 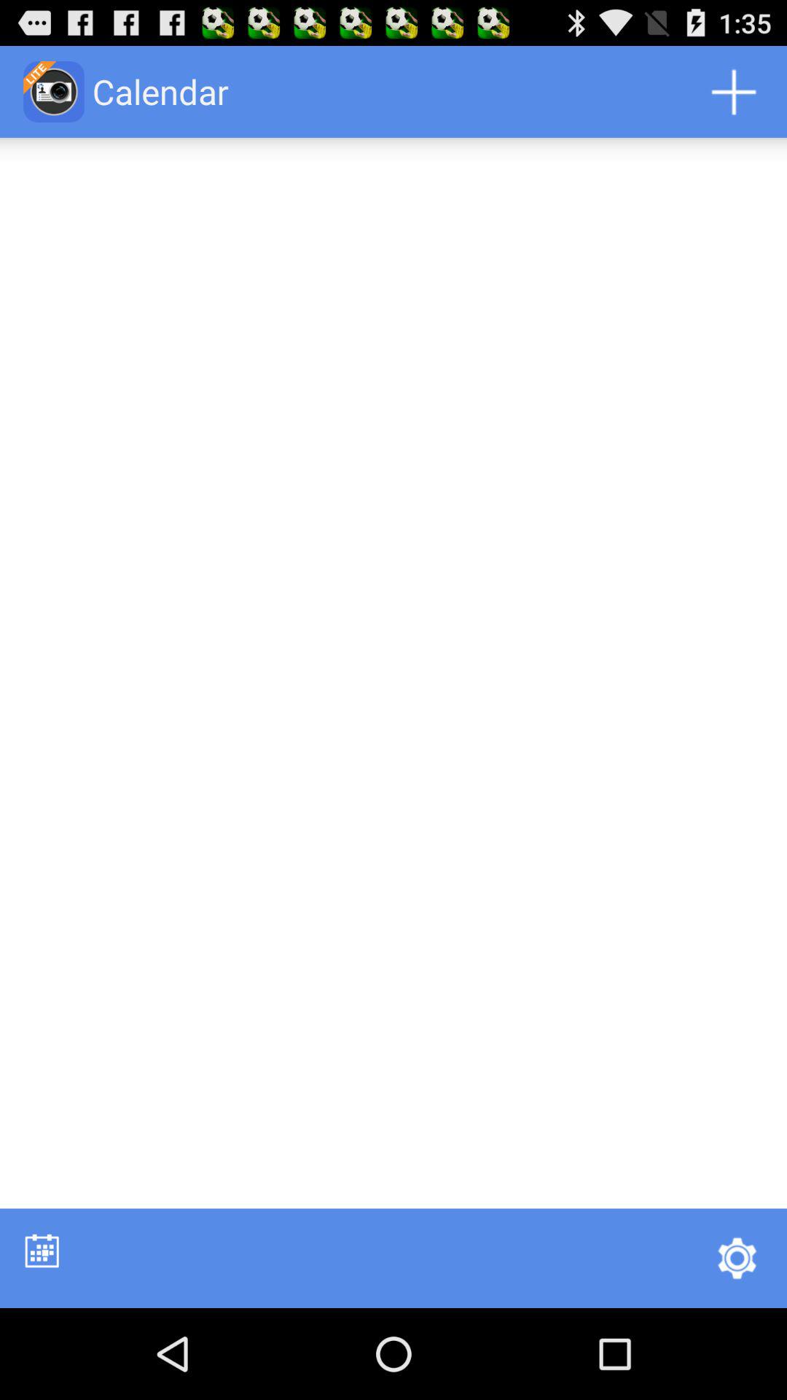 I want to click on open up settings, so click(x=737, y=1258).